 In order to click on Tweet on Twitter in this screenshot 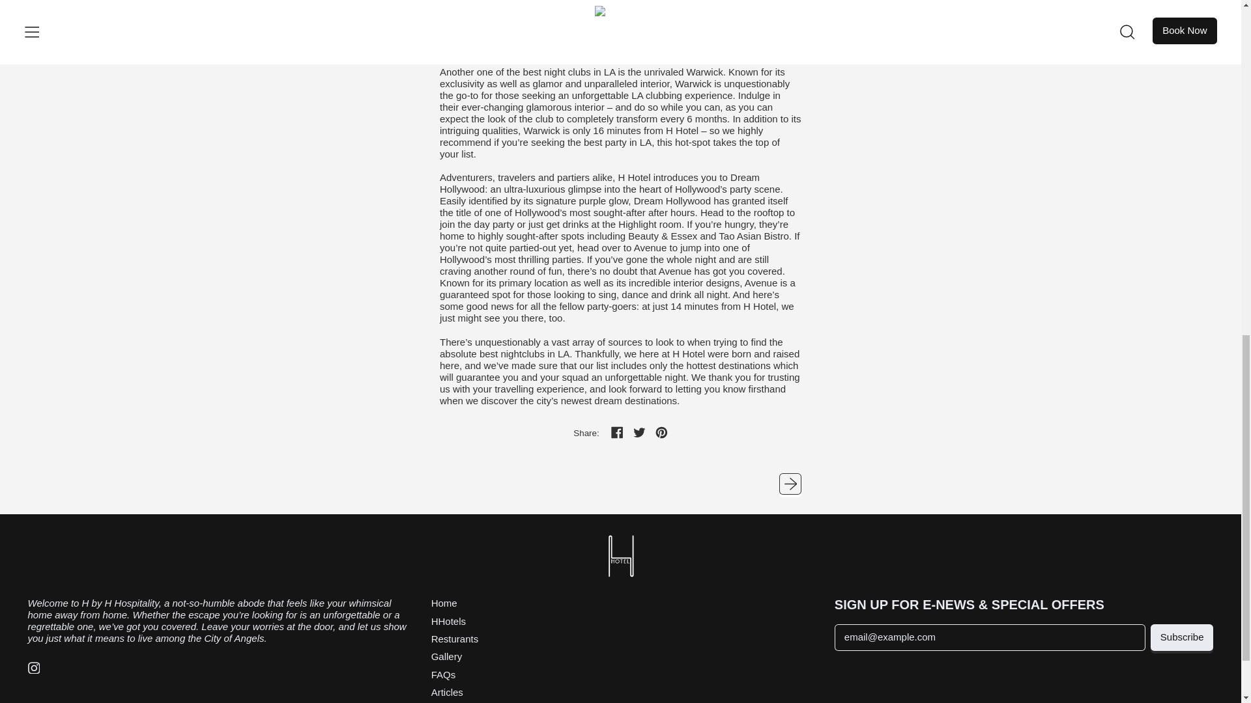, I will do `click(640, 434)`.